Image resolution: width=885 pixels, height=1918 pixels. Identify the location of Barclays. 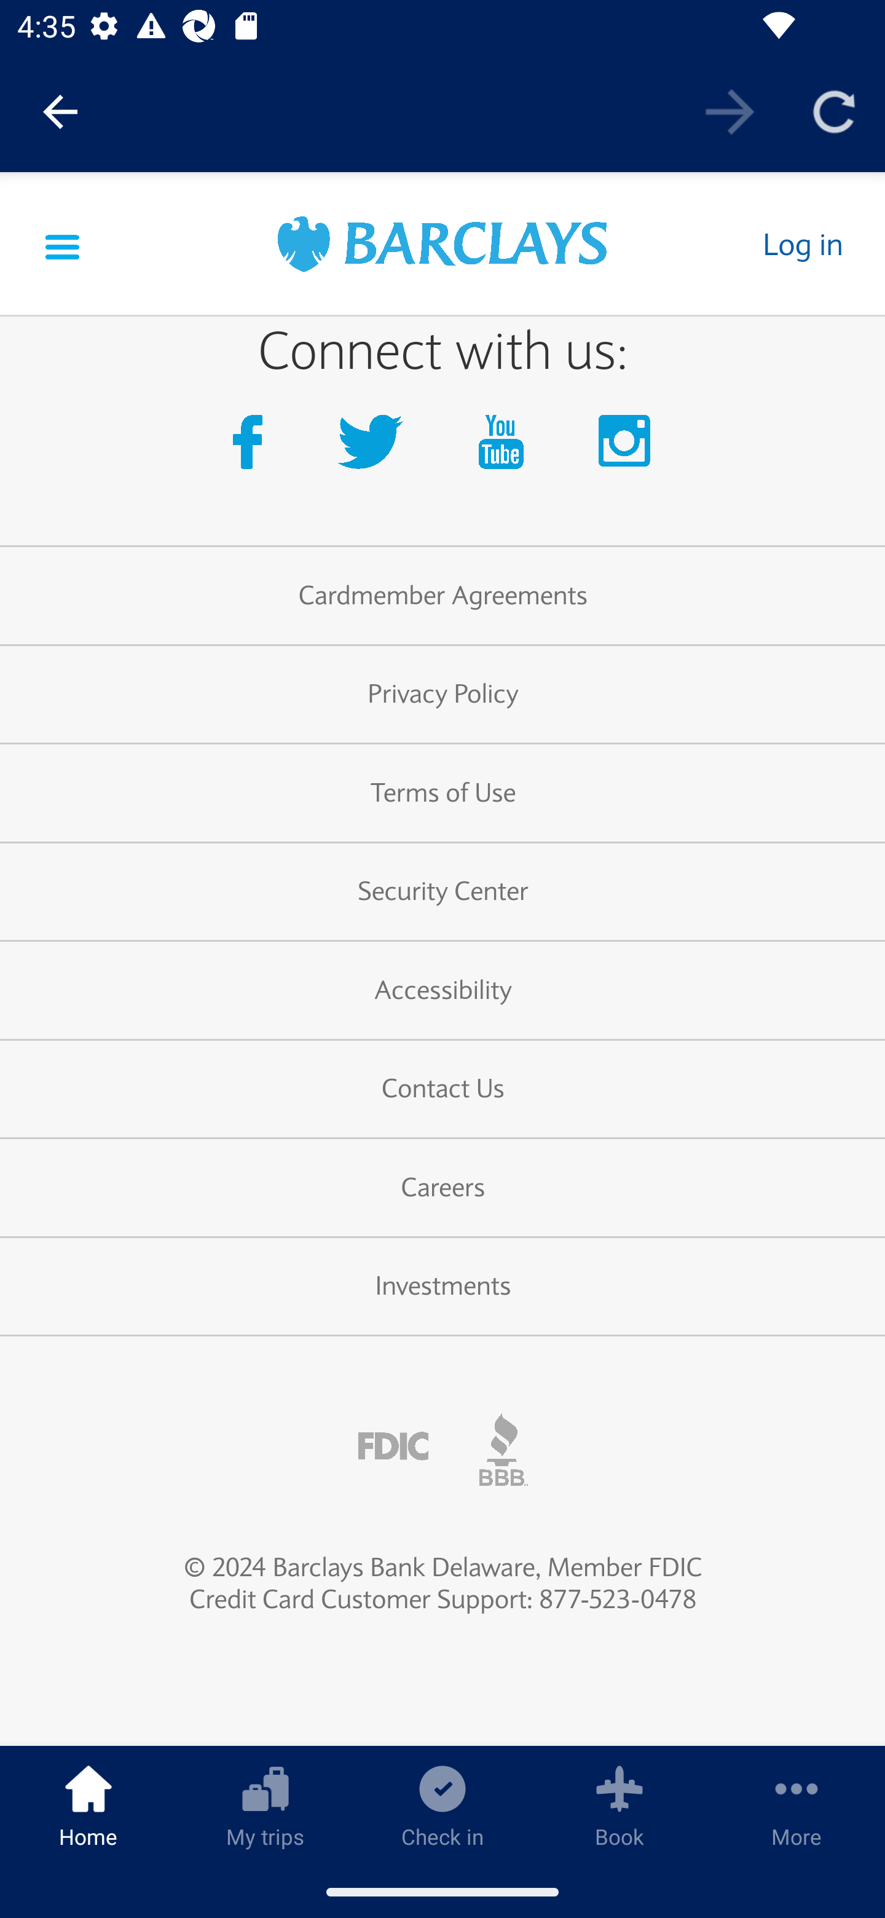
(442, 247).